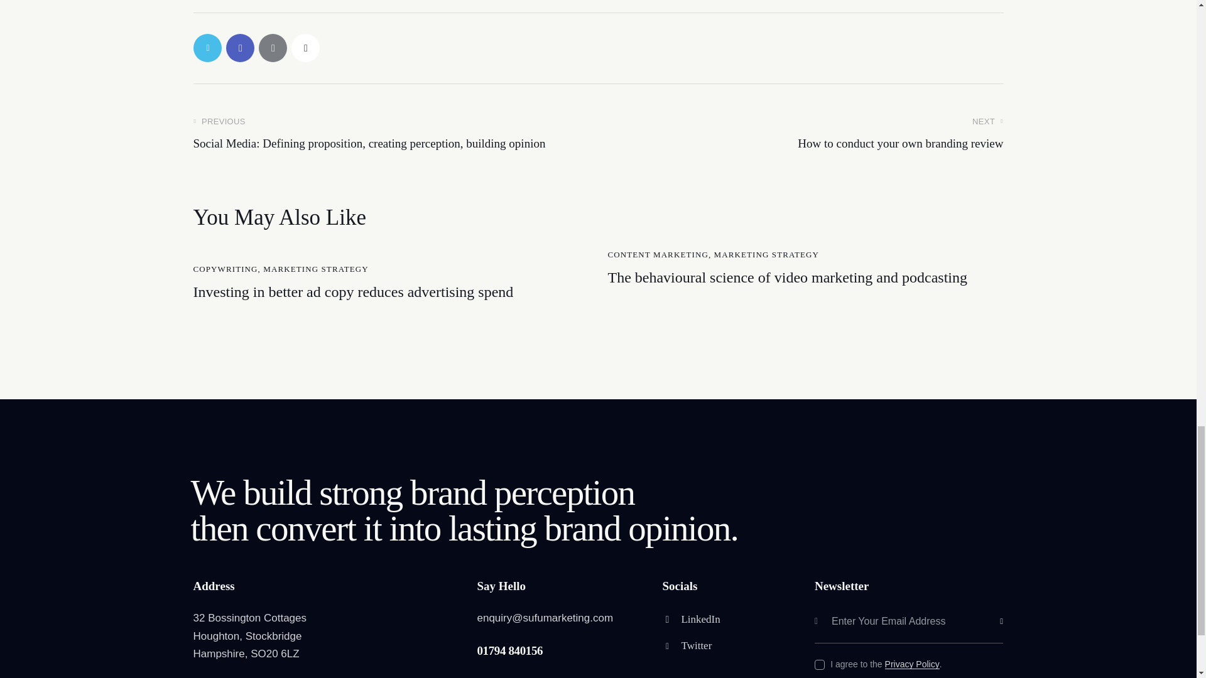 The height and width of the screenshot is (678, 1206). What do you see at coordinates (315, 269) in the screenshot?
I see `MARKETING STRATEGY` at bounding box center [315, 269].